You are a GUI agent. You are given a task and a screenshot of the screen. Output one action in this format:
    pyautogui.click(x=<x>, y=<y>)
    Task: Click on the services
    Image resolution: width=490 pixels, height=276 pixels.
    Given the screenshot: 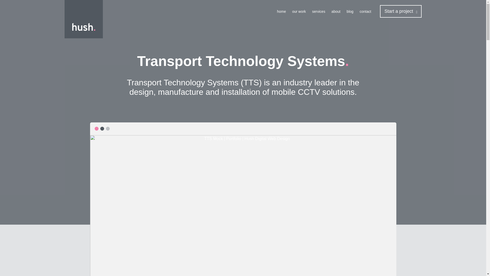 What is the action you would take?
    pyautogui.click(x=318, y=11)
    